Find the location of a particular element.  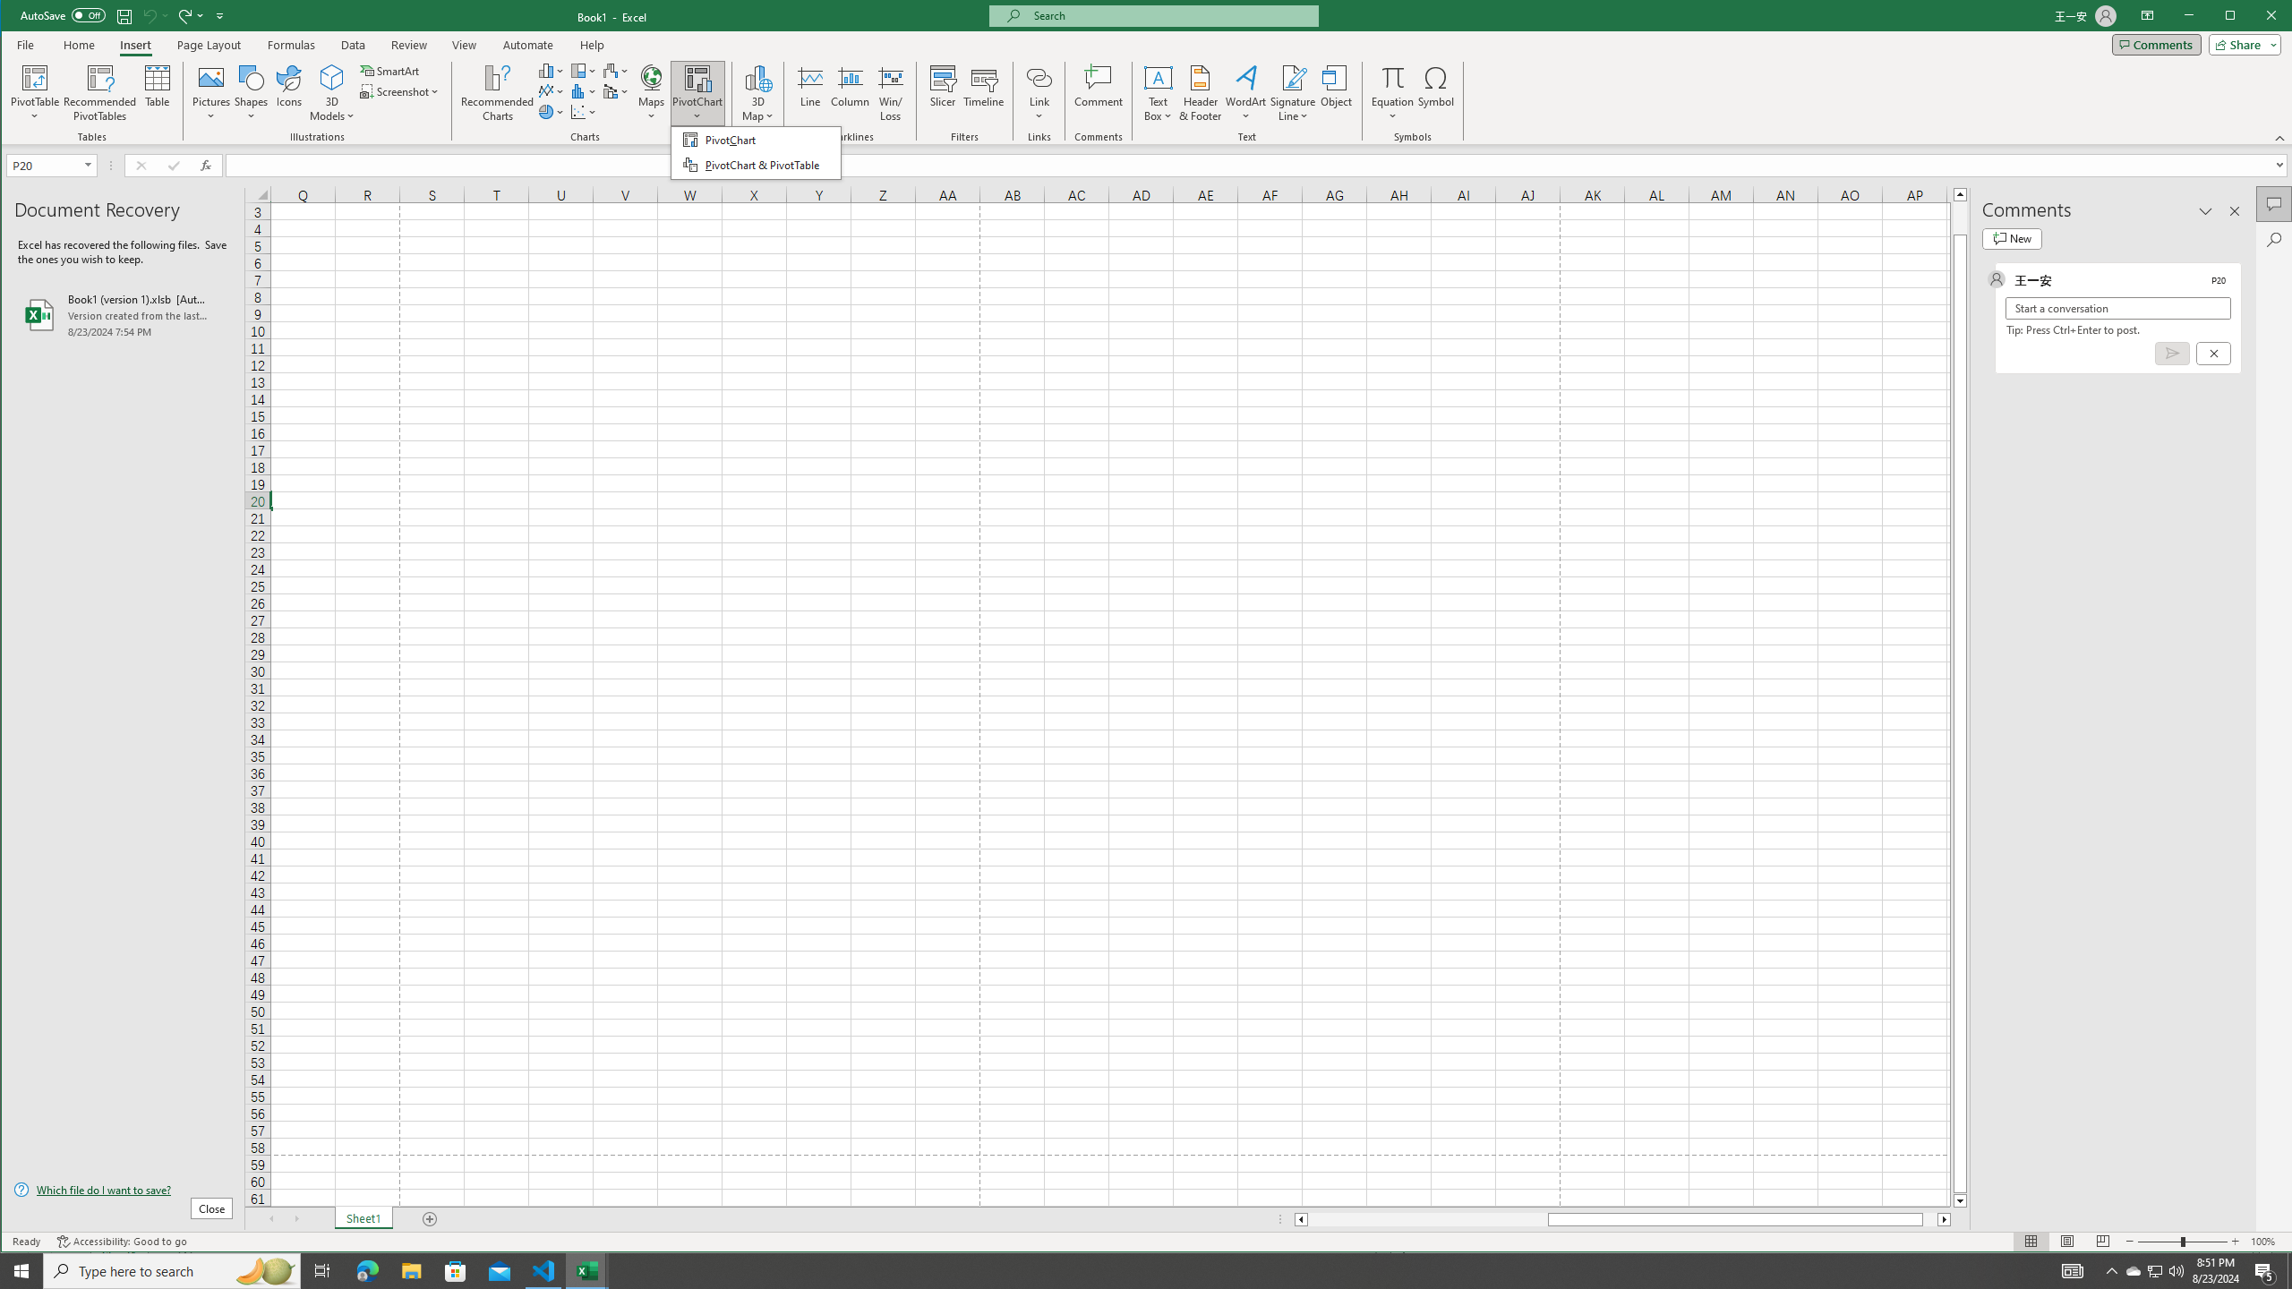

Pivot&Chart is located at coordinates (1246, 93).